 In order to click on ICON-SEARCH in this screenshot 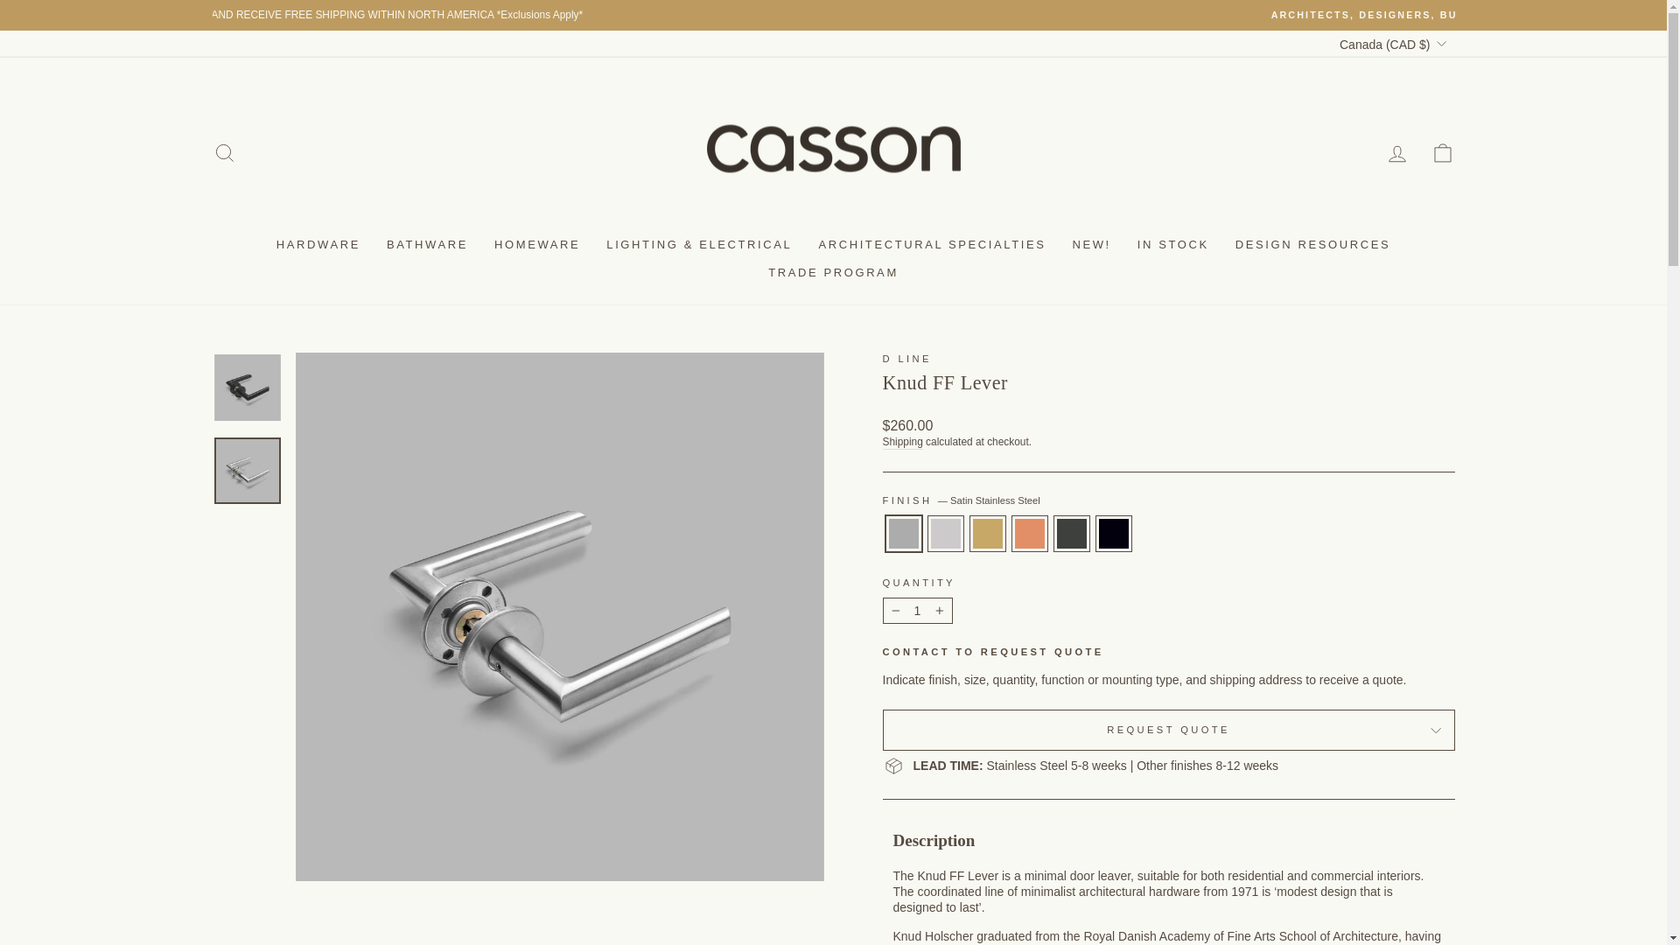, I will do `click(224, 152)`.